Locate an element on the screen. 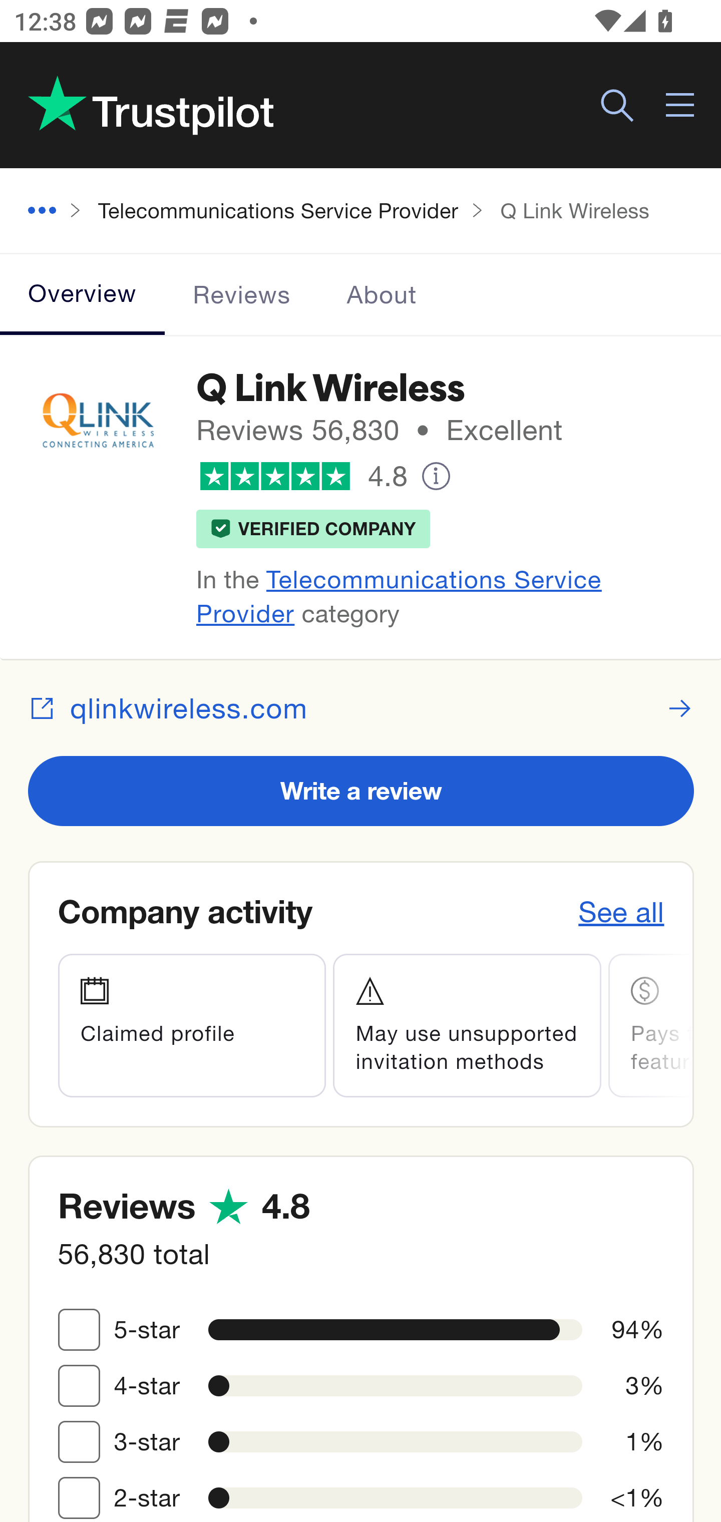 The height and width of the screenshot is (1522, 721). VERIFIED COMPANY is located at coordinates (313, 528).